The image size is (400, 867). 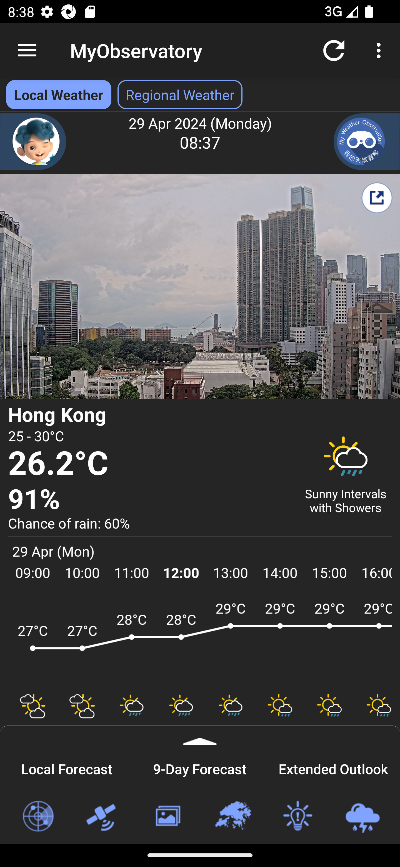 What do you see at coordinates (167, 816) in the screenshot?
I see `Weather Photos` at bounding box center [167, 816].